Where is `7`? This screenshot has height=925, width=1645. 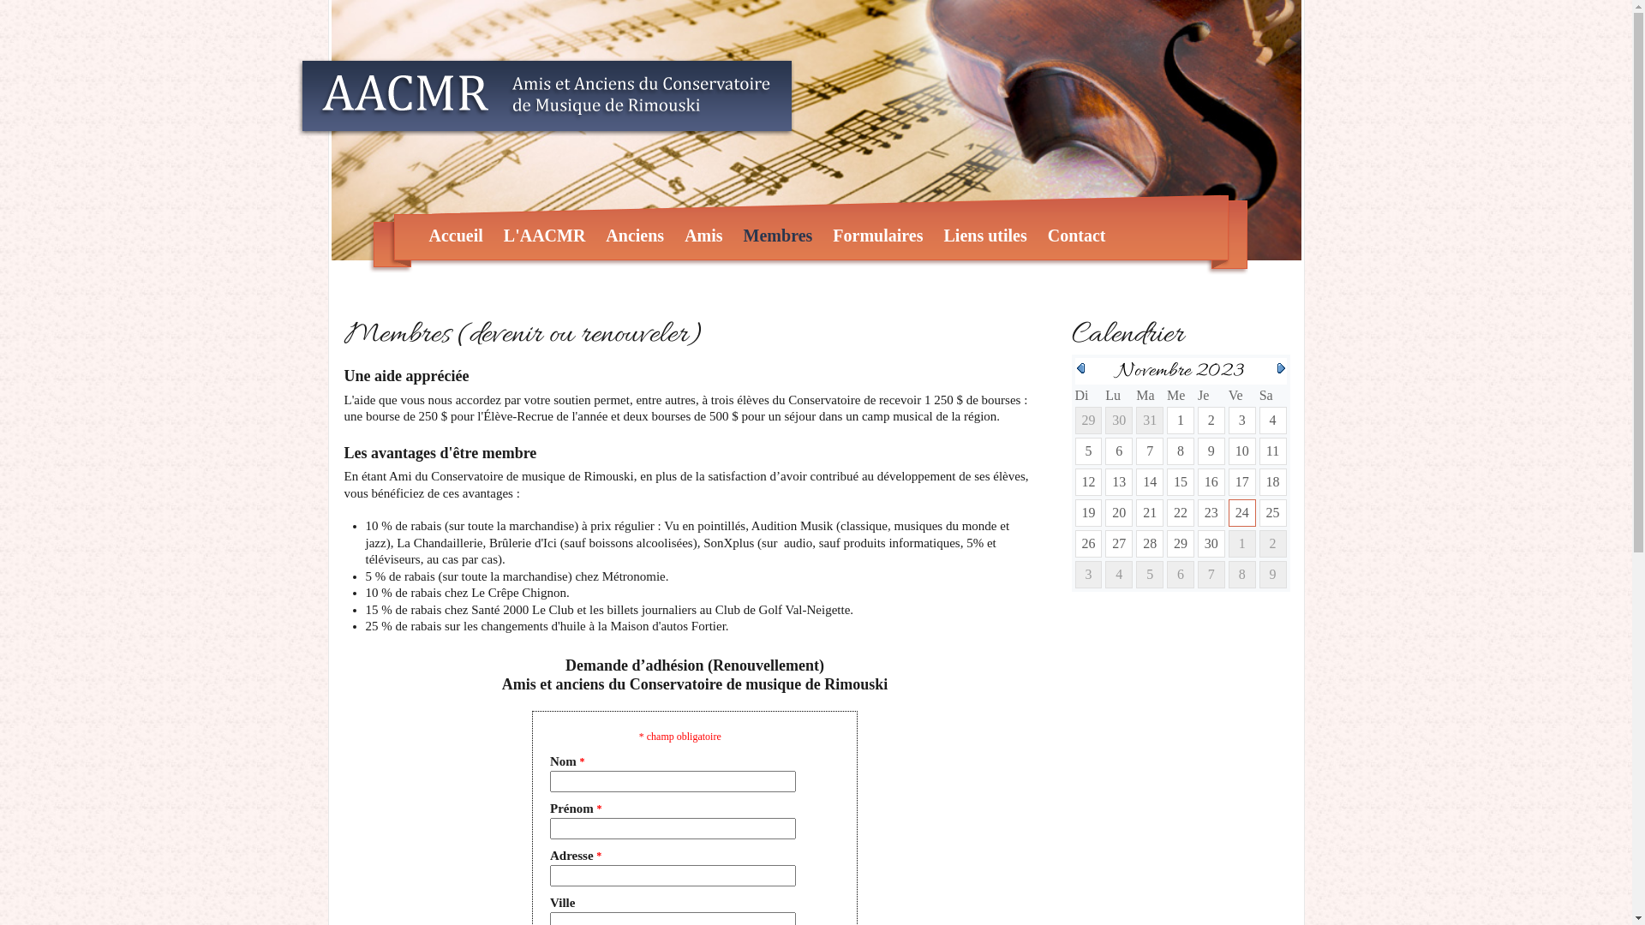
7 is located at coordinates (1150, 451).